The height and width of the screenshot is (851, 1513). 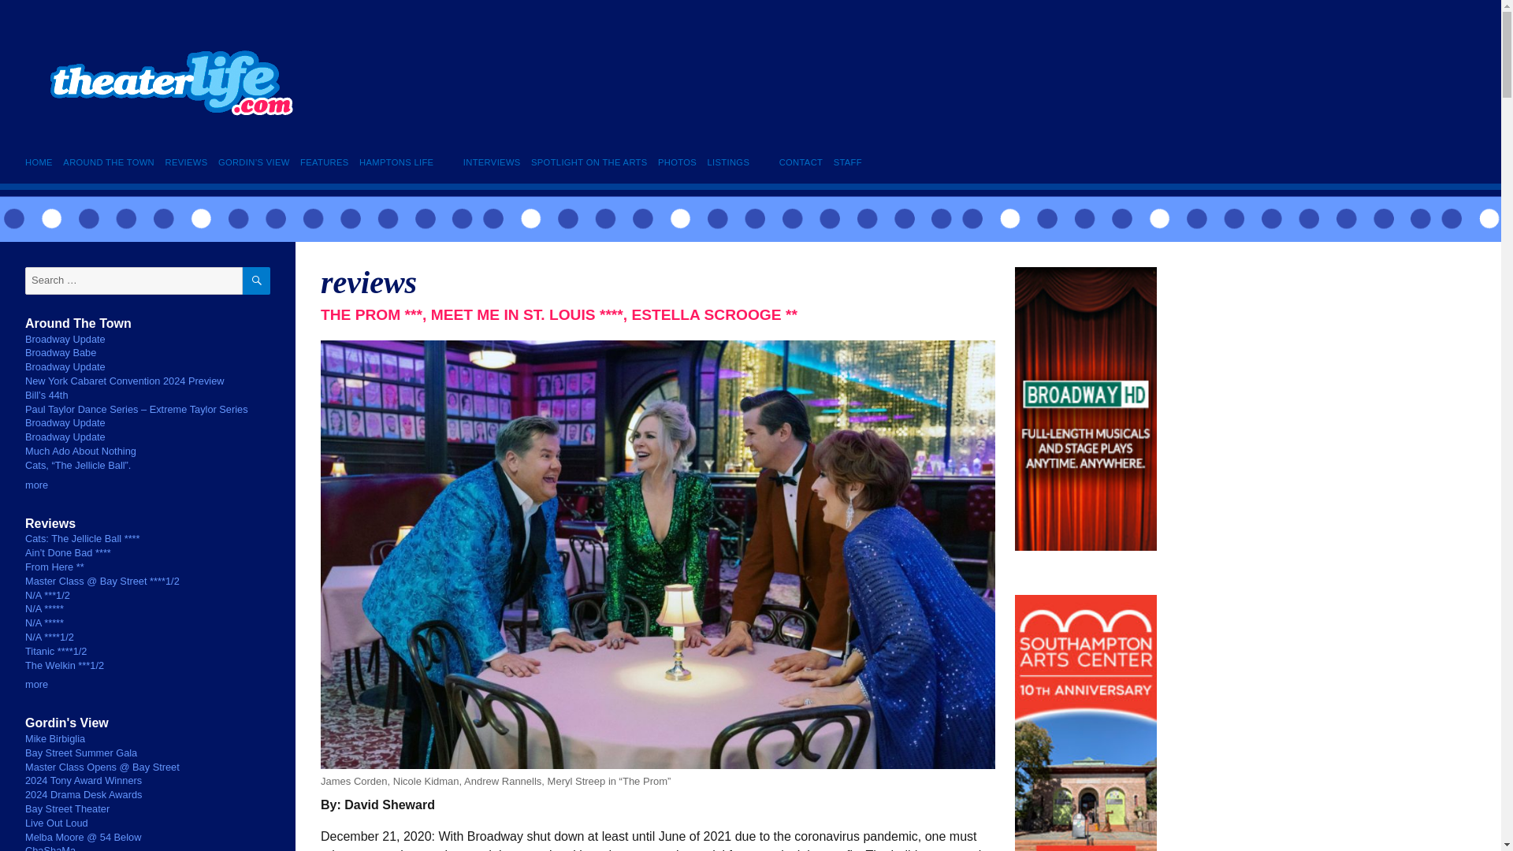 What do you see at coordinates (847, 162) in the screenshot?
I see `STAFF` at bounding box center [847, 162].